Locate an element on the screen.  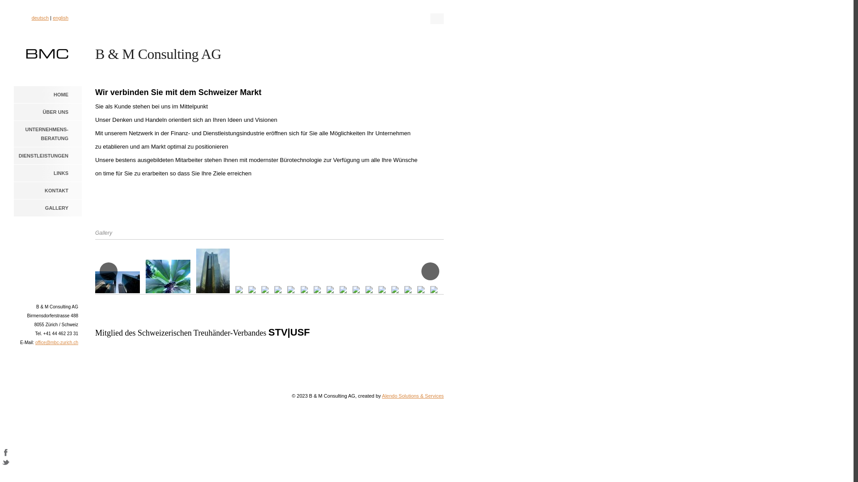
UNTERNEHMENS- BERATUNG is located at coordinates (47, 134).